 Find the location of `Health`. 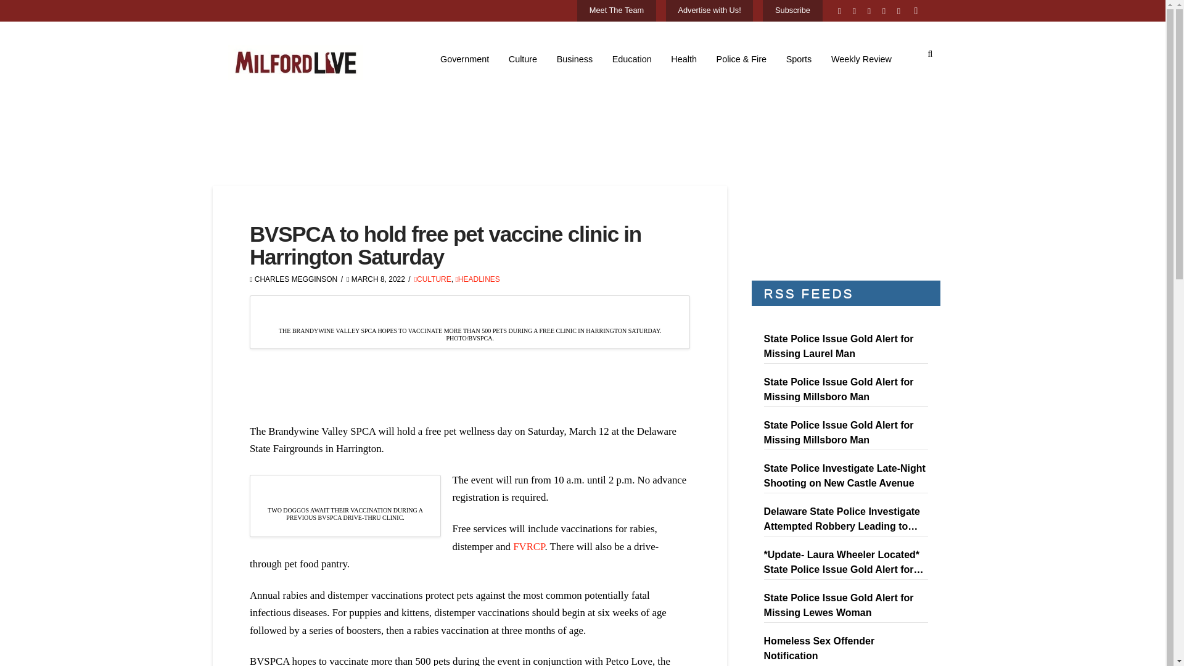

Health is located at coordinates (684, 59).